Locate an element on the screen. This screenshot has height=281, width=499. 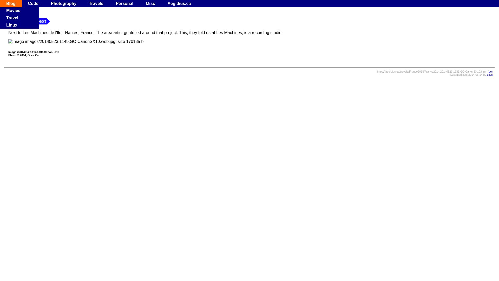
Movies is located at coordinates (13, 10).